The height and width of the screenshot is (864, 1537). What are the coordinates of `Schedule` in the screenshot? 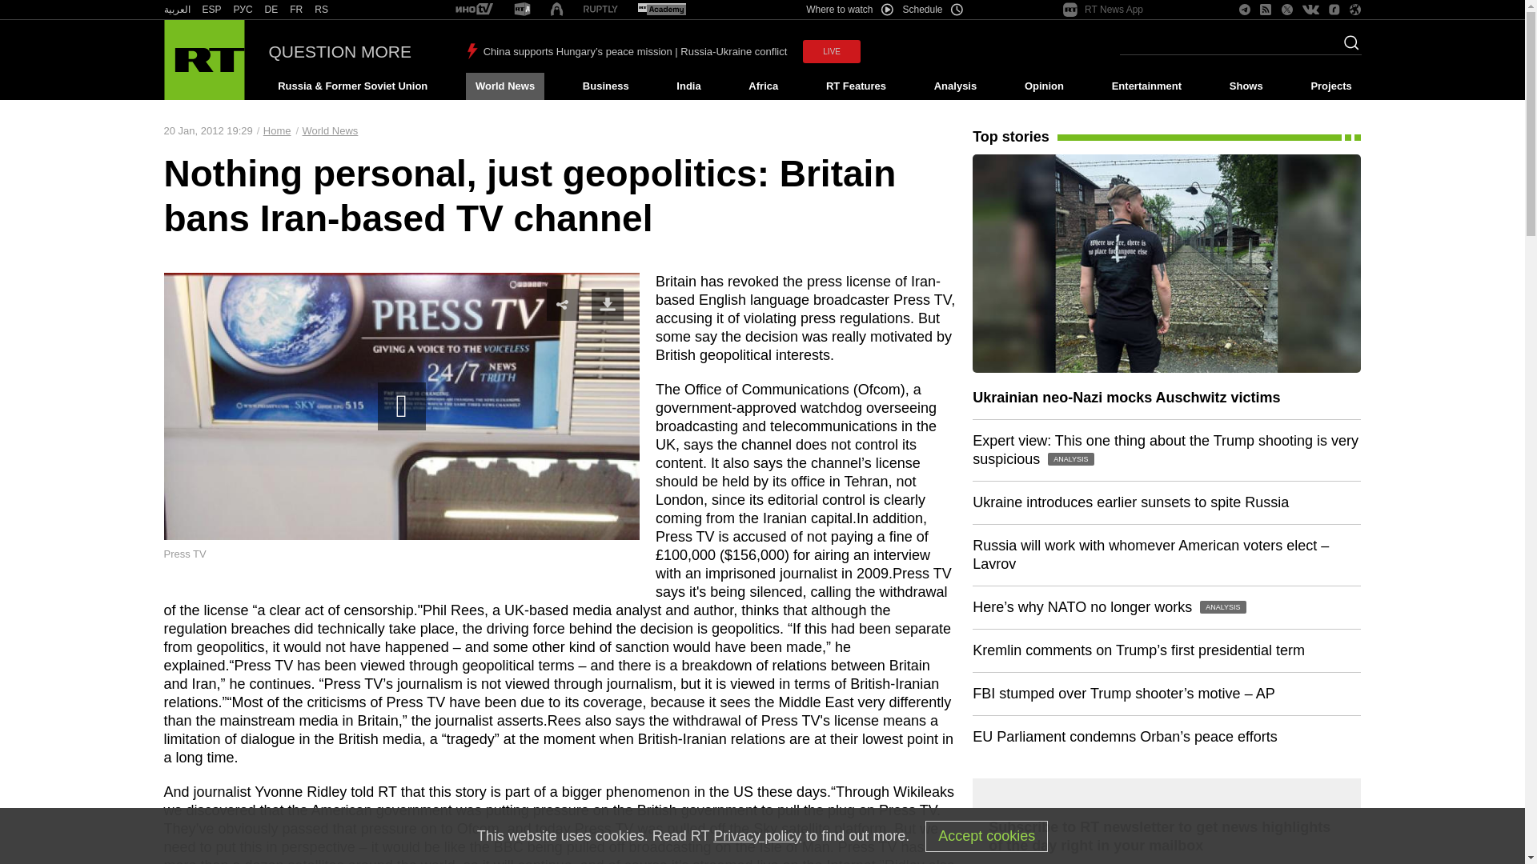 It's located at (933, 10).